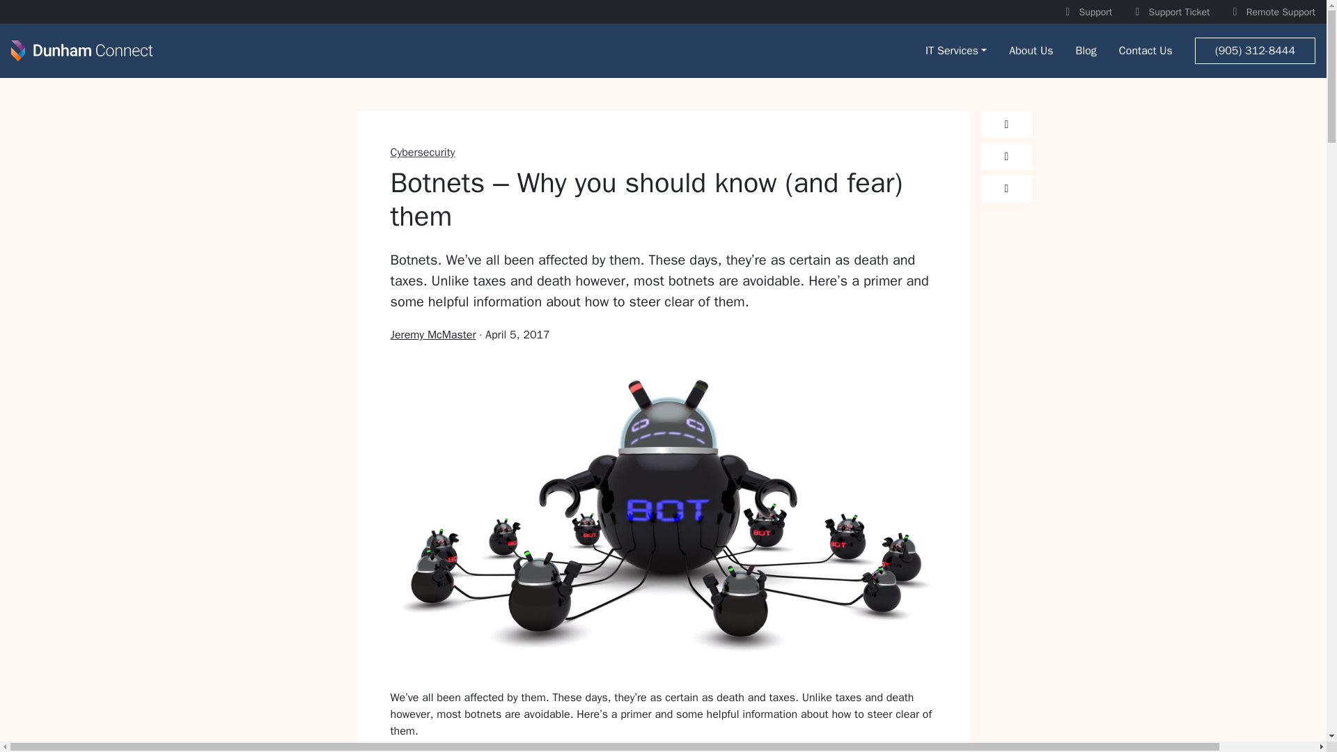 The height and width of the screenshot is (752, 1337). What do you see at coordinates (422, 152) in the screenshot?
I see `Cybersecurity` at bounding box center [422, 152].